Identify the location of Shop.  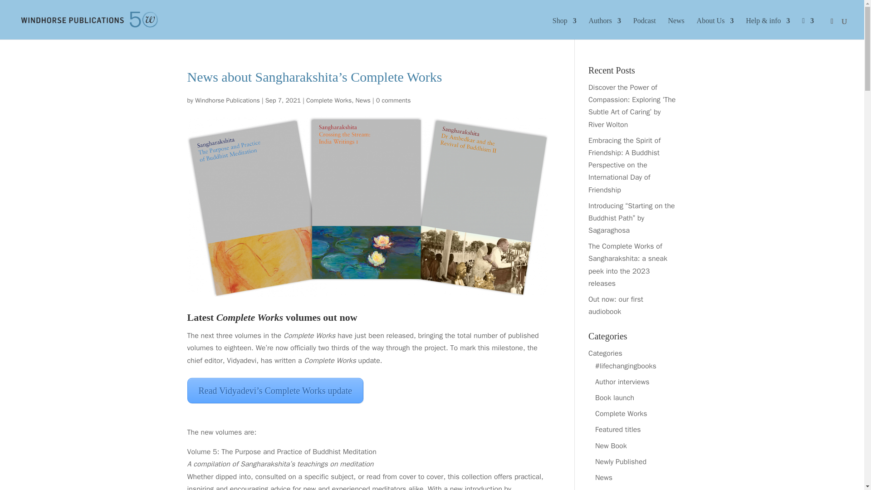
(564, 28).